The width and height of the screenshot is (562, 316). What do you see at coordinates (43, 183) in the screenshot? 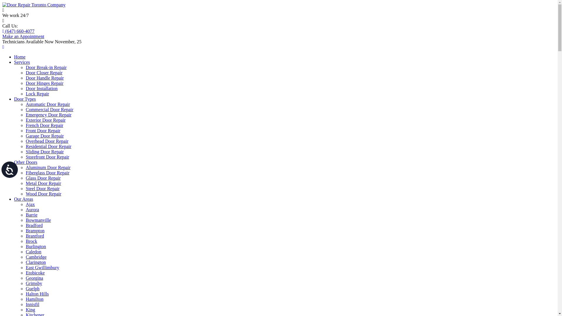
I see `Metal Door Repair` at bounding box center [43, 183].